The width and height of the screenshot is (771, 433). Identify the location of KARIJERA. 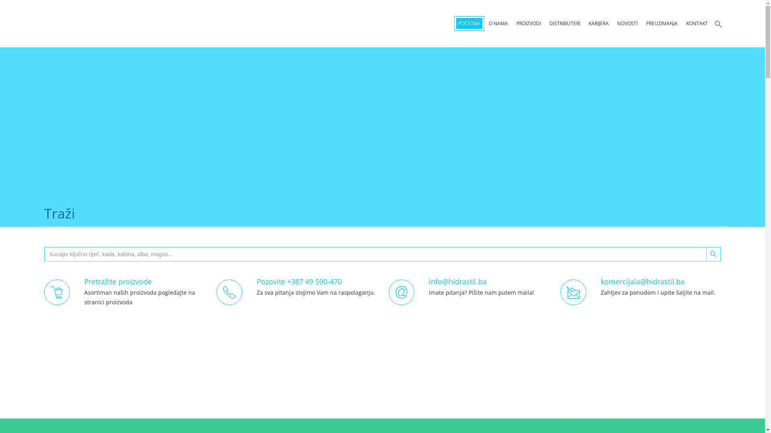
(599, 24).